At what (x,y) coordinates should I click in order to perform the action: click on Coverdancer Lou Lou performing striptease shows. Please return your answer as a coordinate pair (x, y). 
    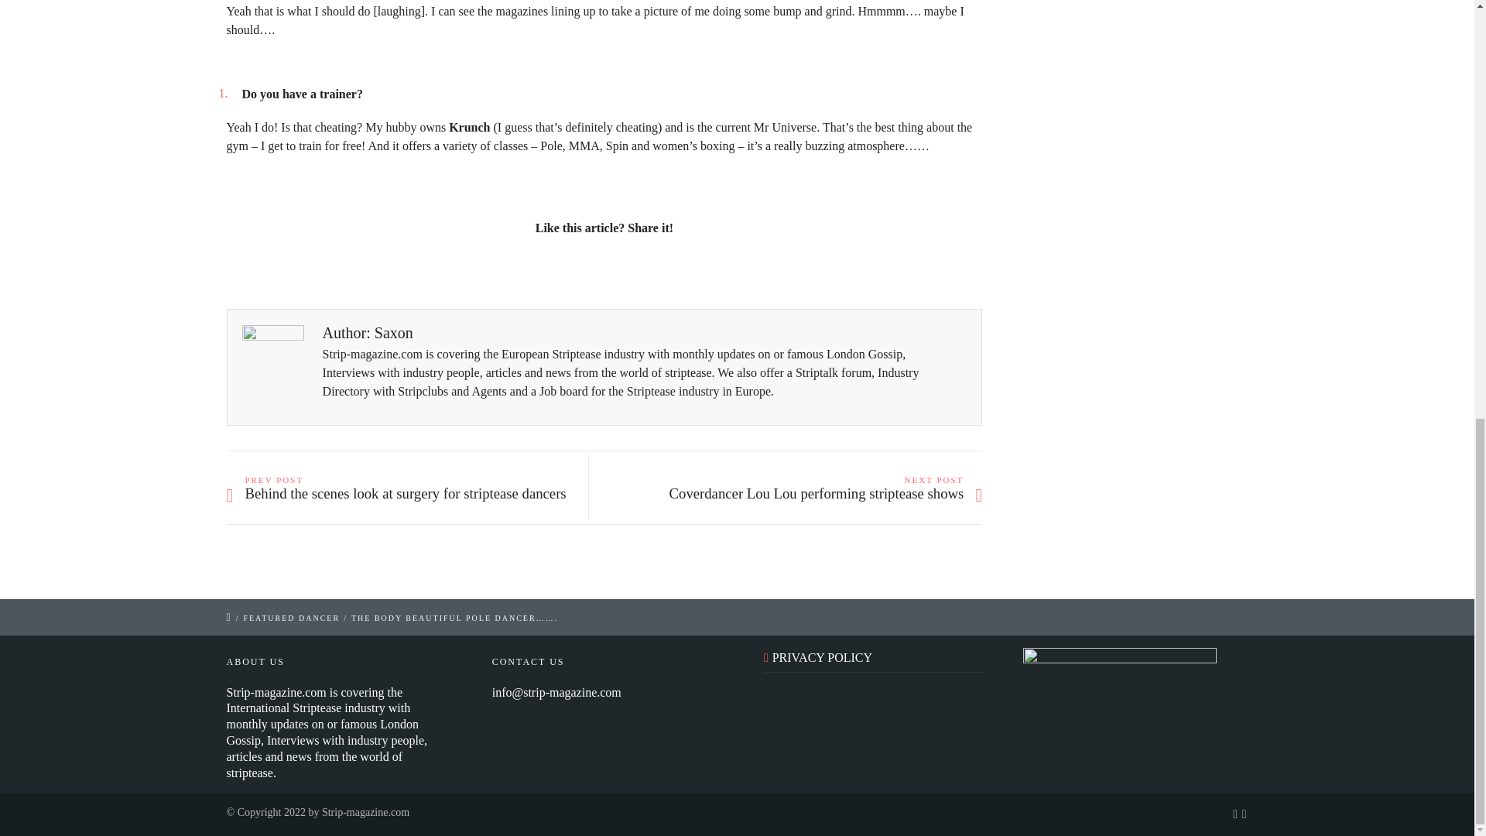
    Looking at the image, I should click on (797, 494).